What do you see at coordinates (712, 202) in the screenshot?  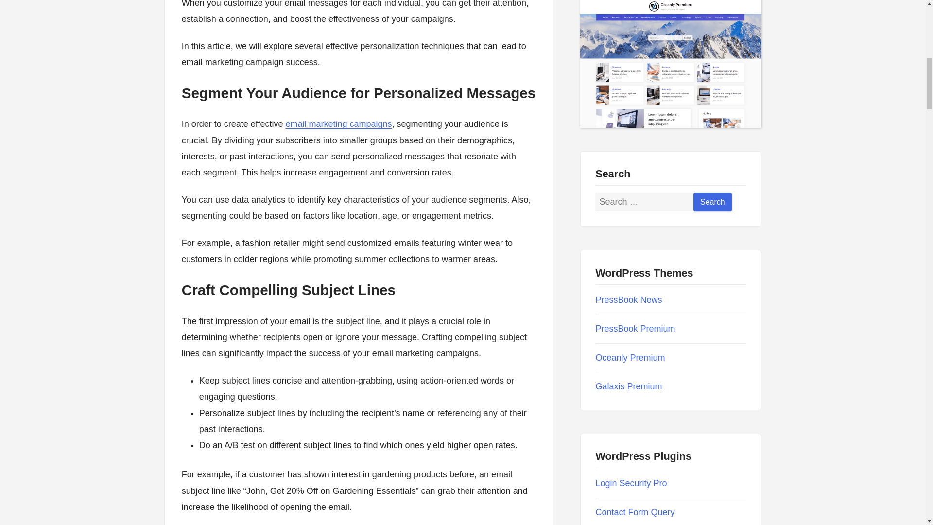 I see `Search` at bounding box center [712, 202].